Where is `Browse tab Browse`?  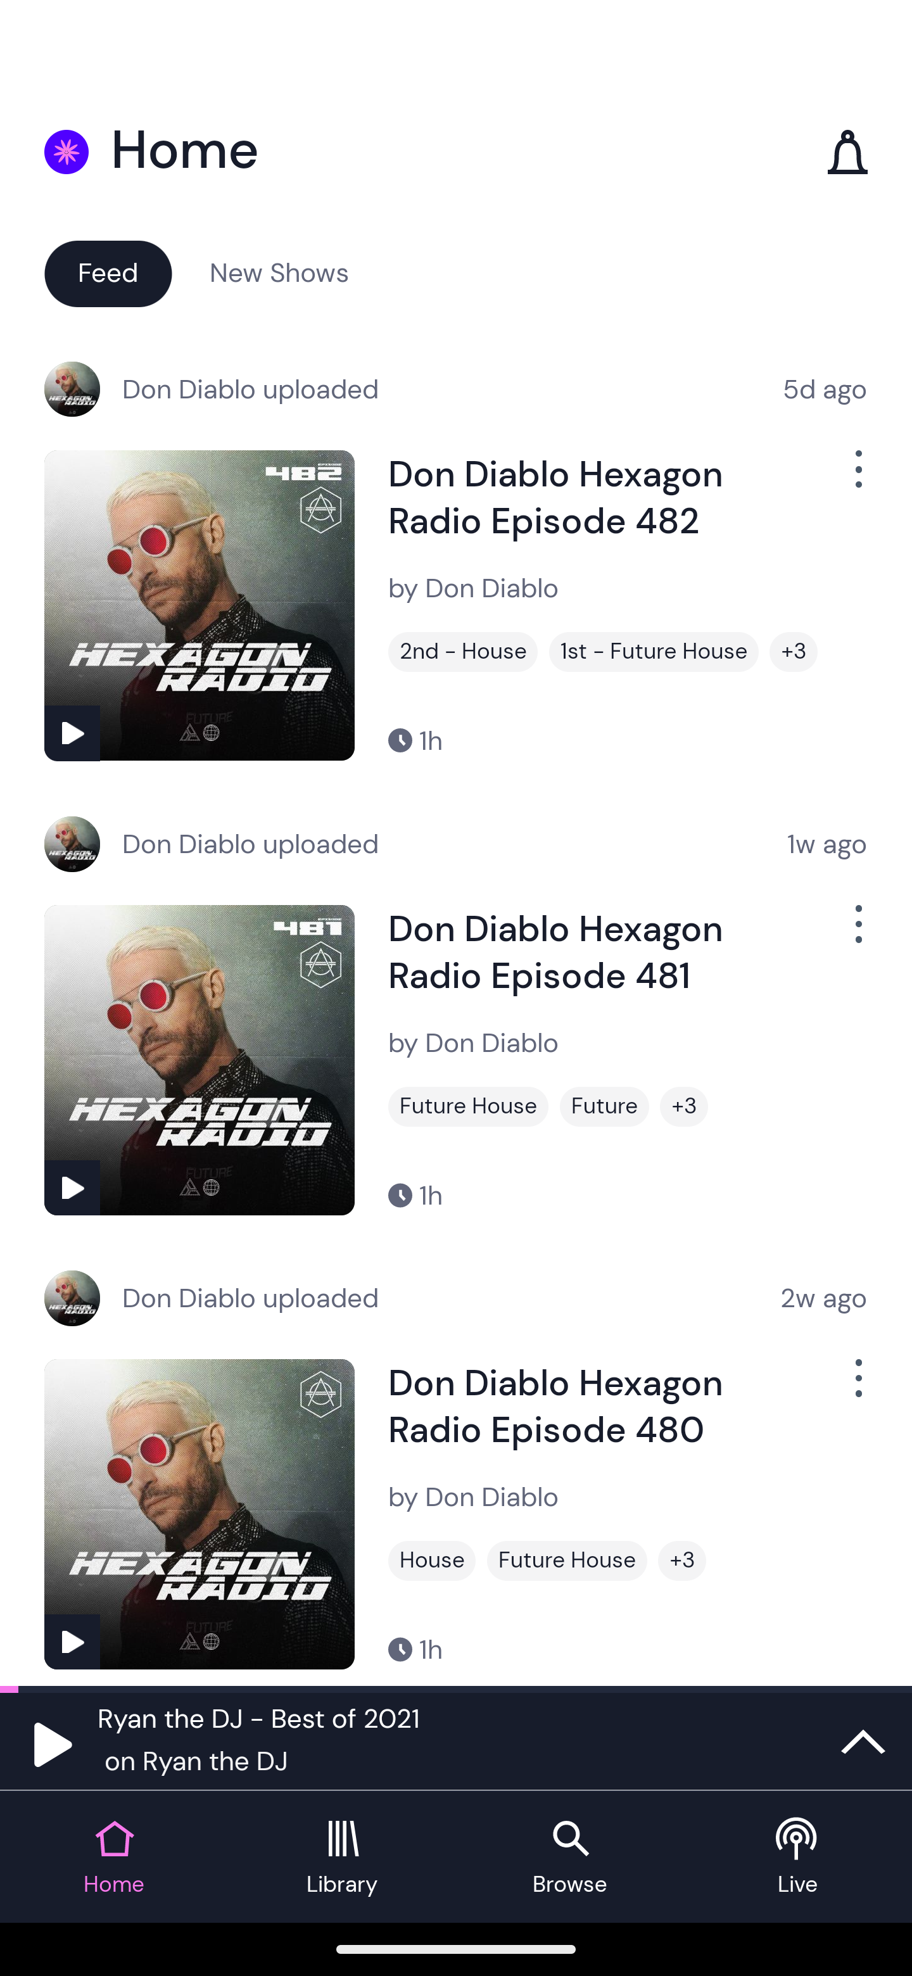 Browse tab Browse is located at coordinates (570, 1857).